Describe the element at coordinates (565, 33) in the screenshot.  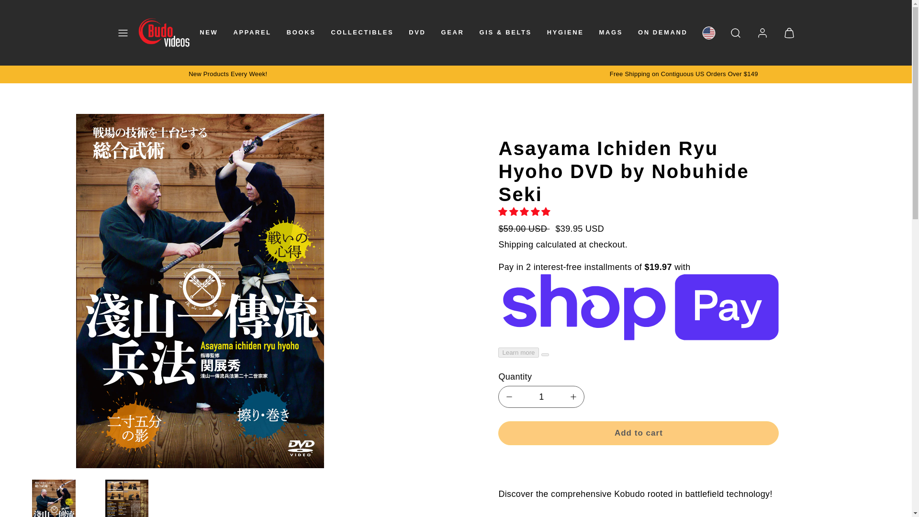
I see `HYGIENE` at that location.